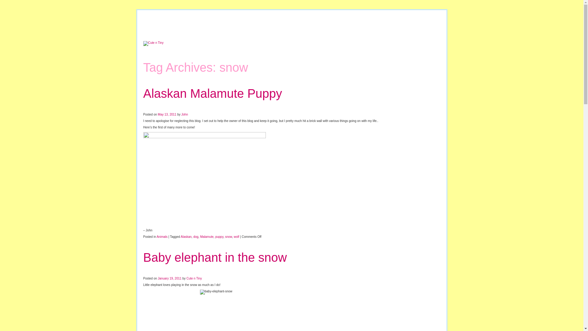 This screenshot has width=588, height=331. I want to click on May 13, 2011, so click(167, 115).